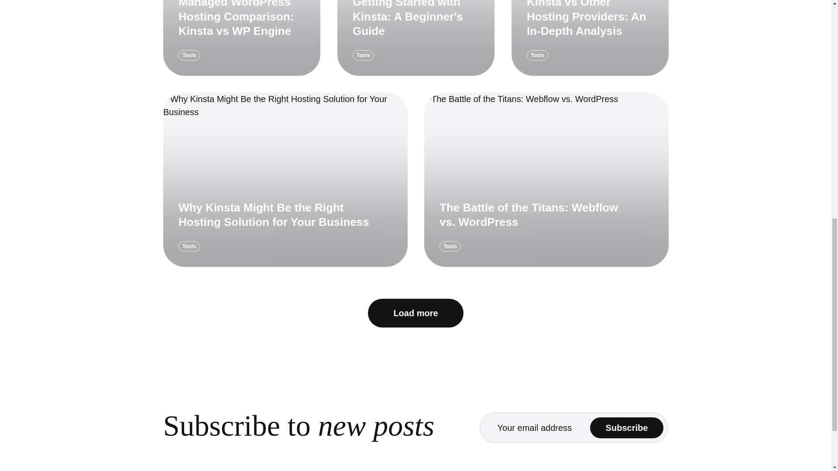 This screenshot has height=471, width=838. What do you see at coordinates (450, 246) in the screenshot?
I see `Tools` at bounding box center [450, 246].